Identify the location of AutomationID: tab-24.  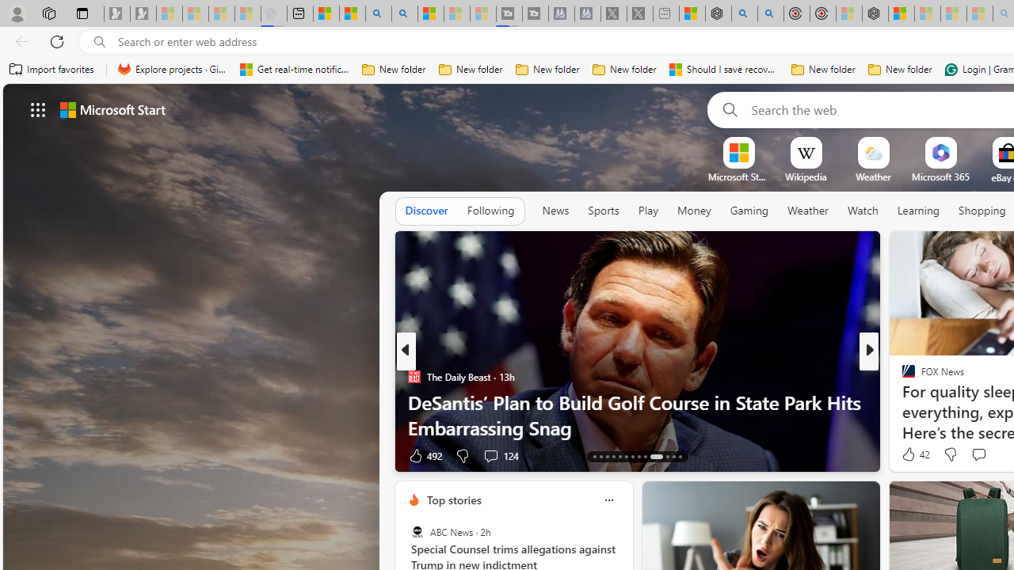
(673, 456).